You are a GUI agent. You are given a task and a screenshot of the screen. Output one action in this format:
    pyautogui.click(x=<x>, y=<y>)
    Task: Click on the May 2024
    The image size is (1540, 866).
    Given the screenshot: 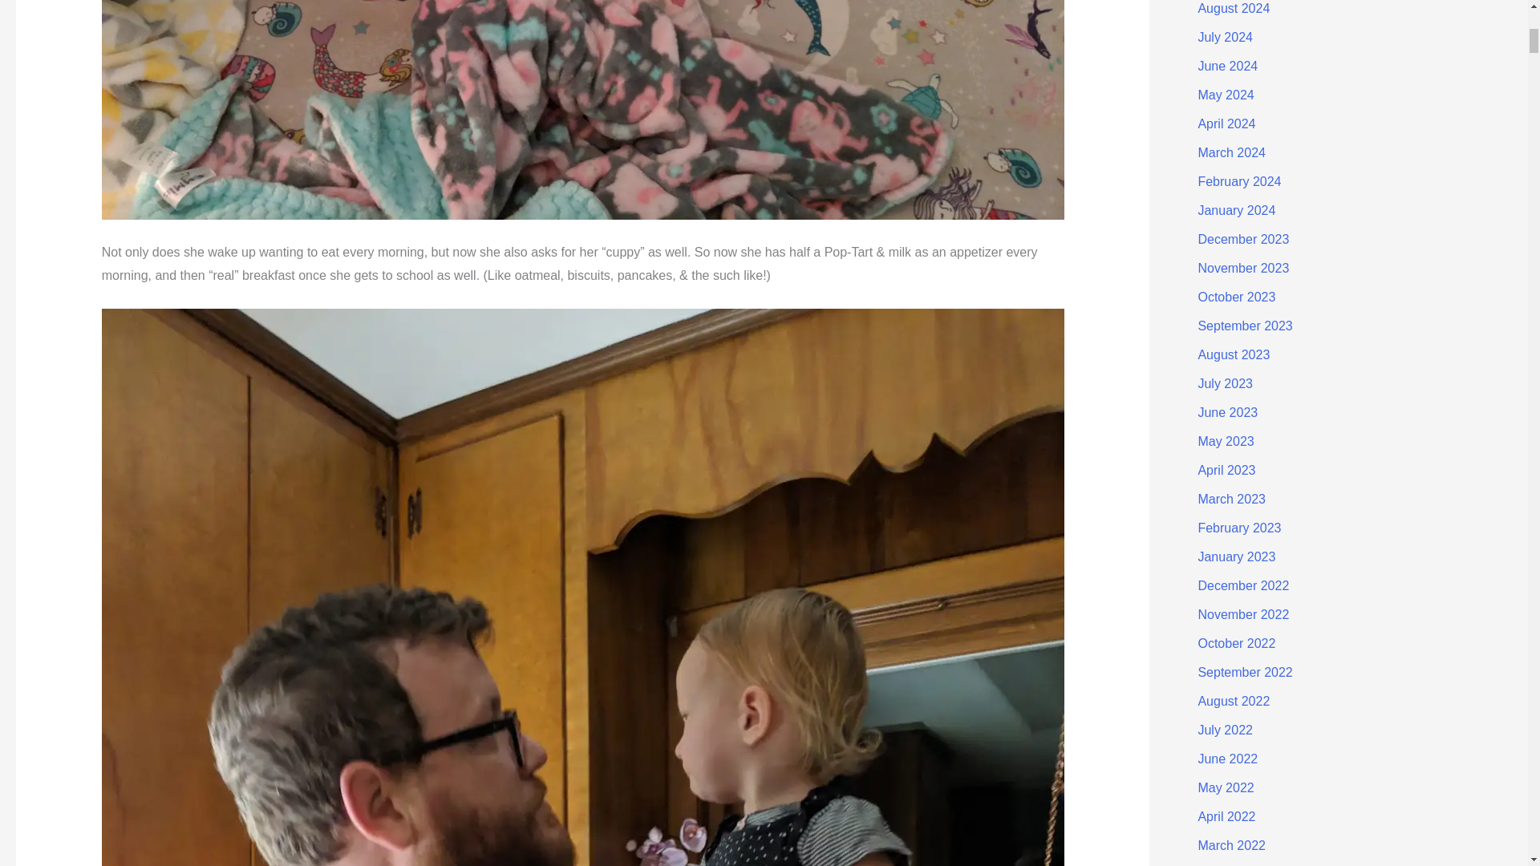 What is the action you would take?
    pyautogui.click(x=1226, y=95)
    